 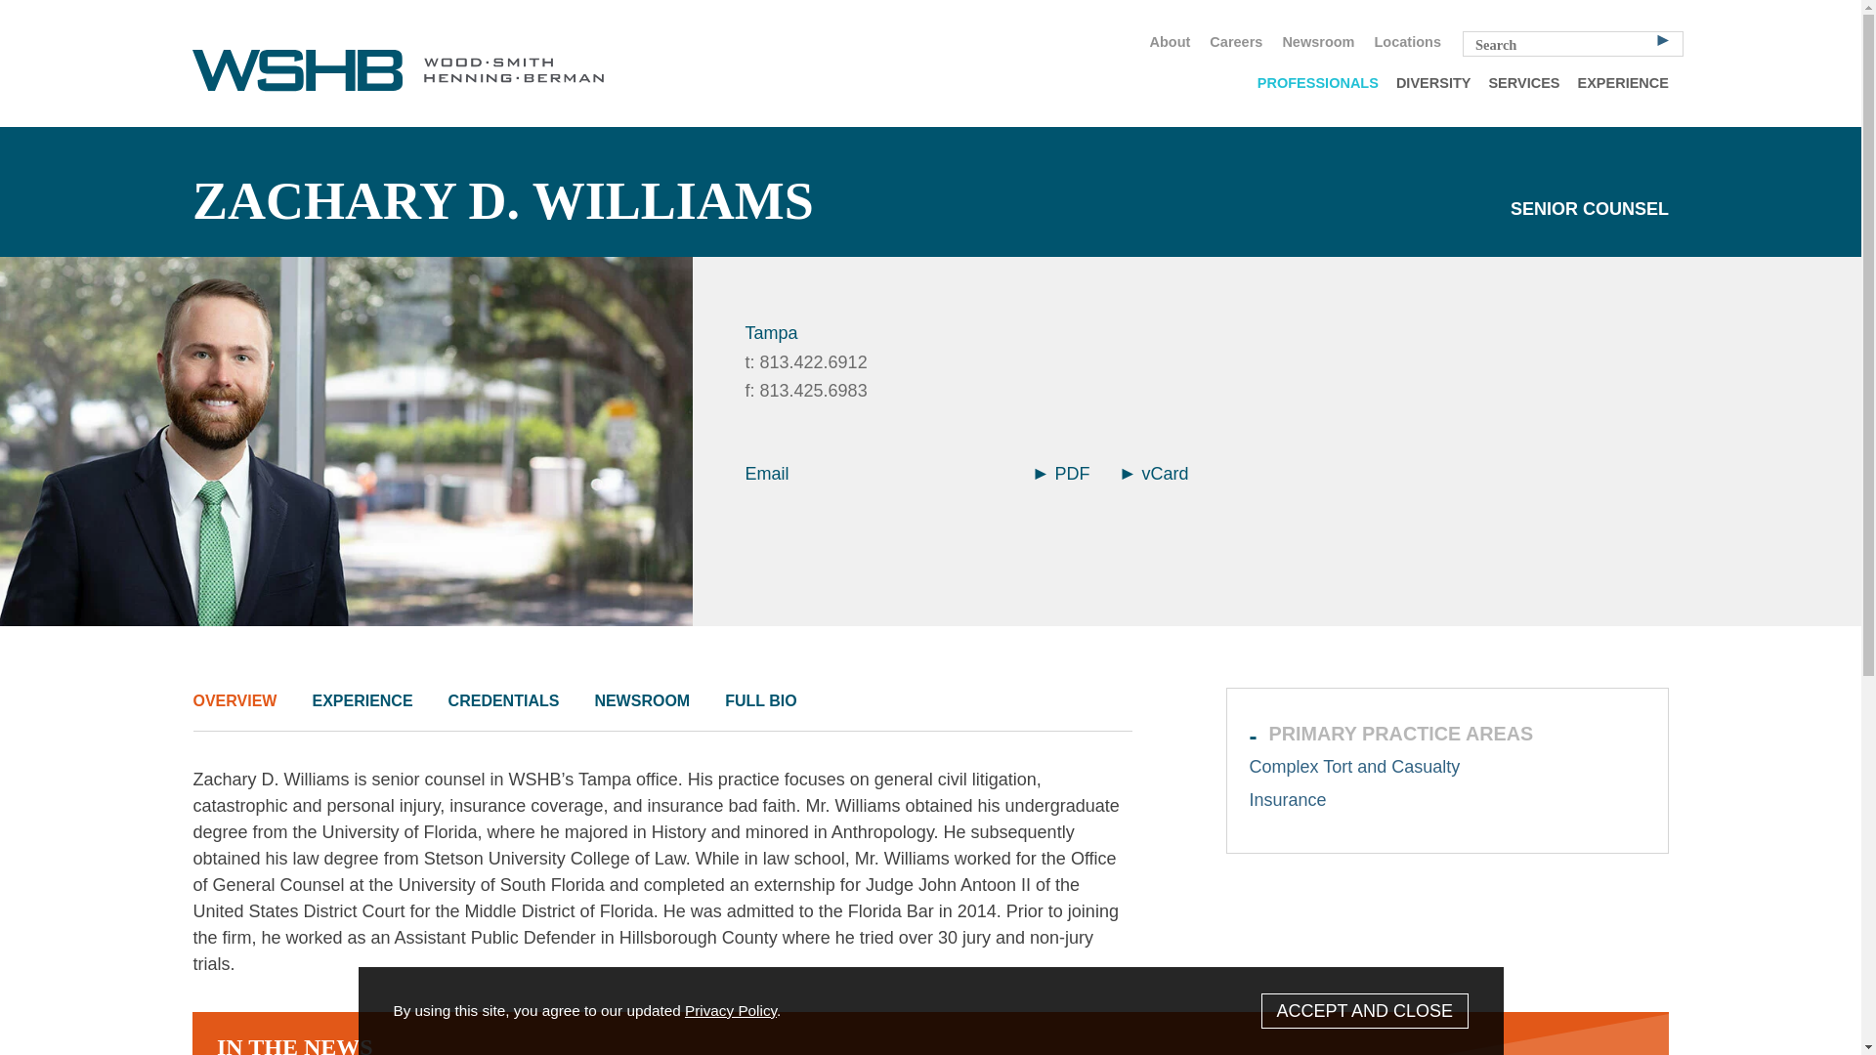 I want to click on Arrow Icon, so click(x=1039, y=474).